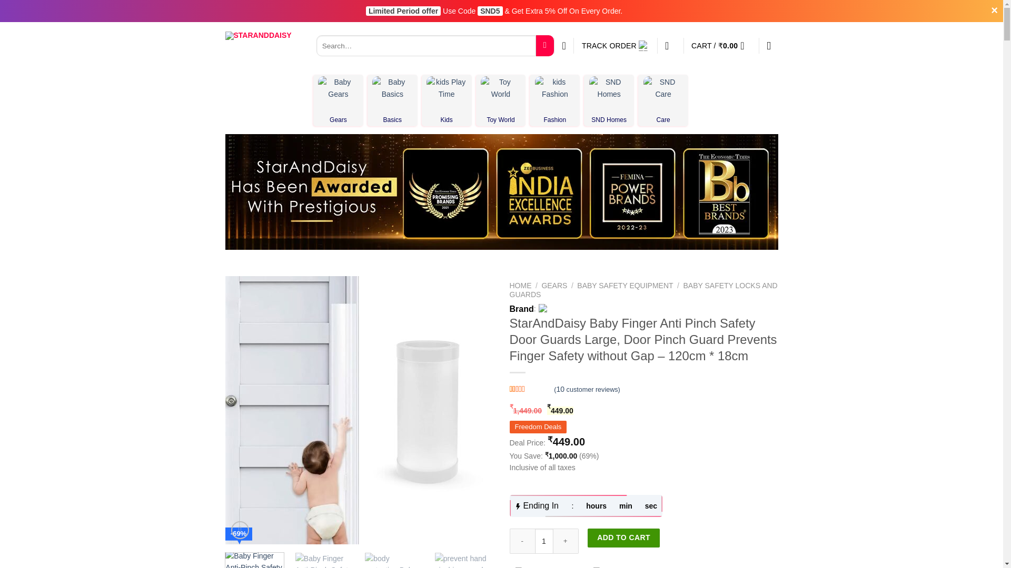 This screenshot has width=1011, height=568. I want to click on TRACK ORDER , so click(615, 45).